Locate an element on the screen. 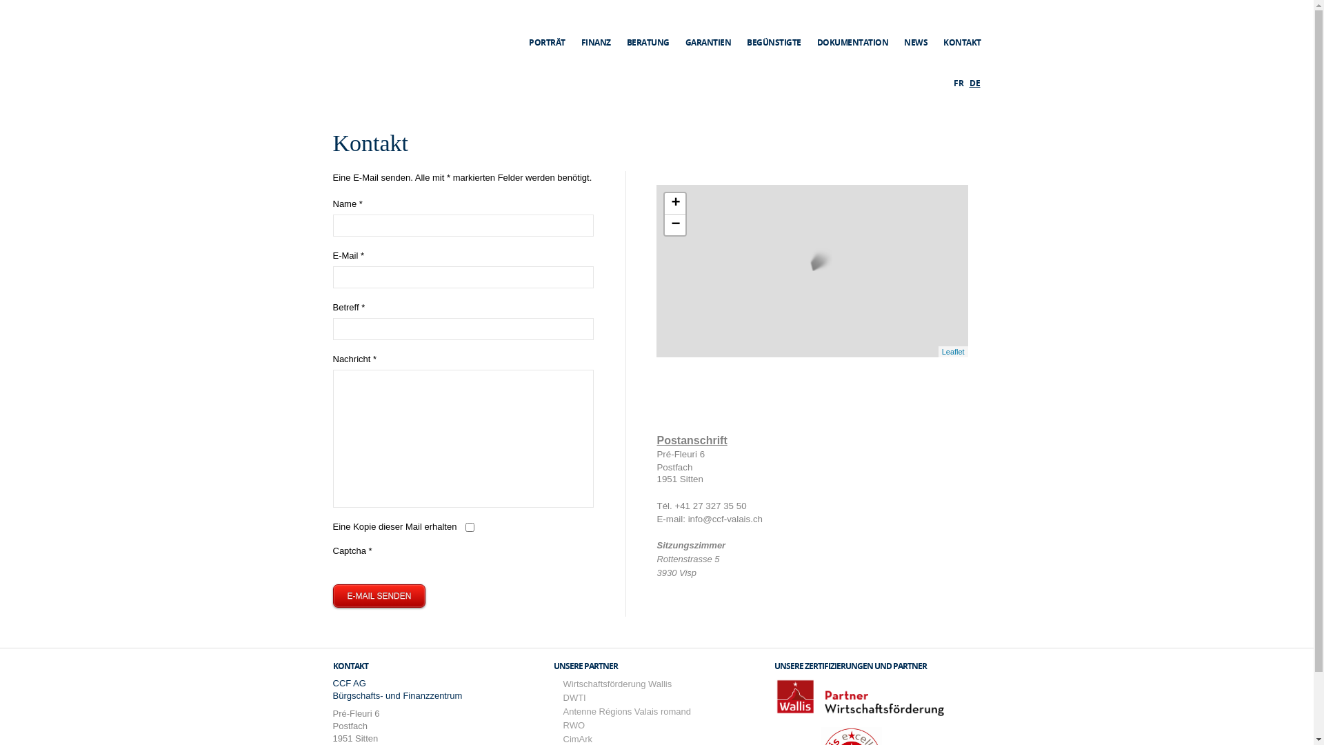  DOKUMENTATION is located at coordinates (852, 29).